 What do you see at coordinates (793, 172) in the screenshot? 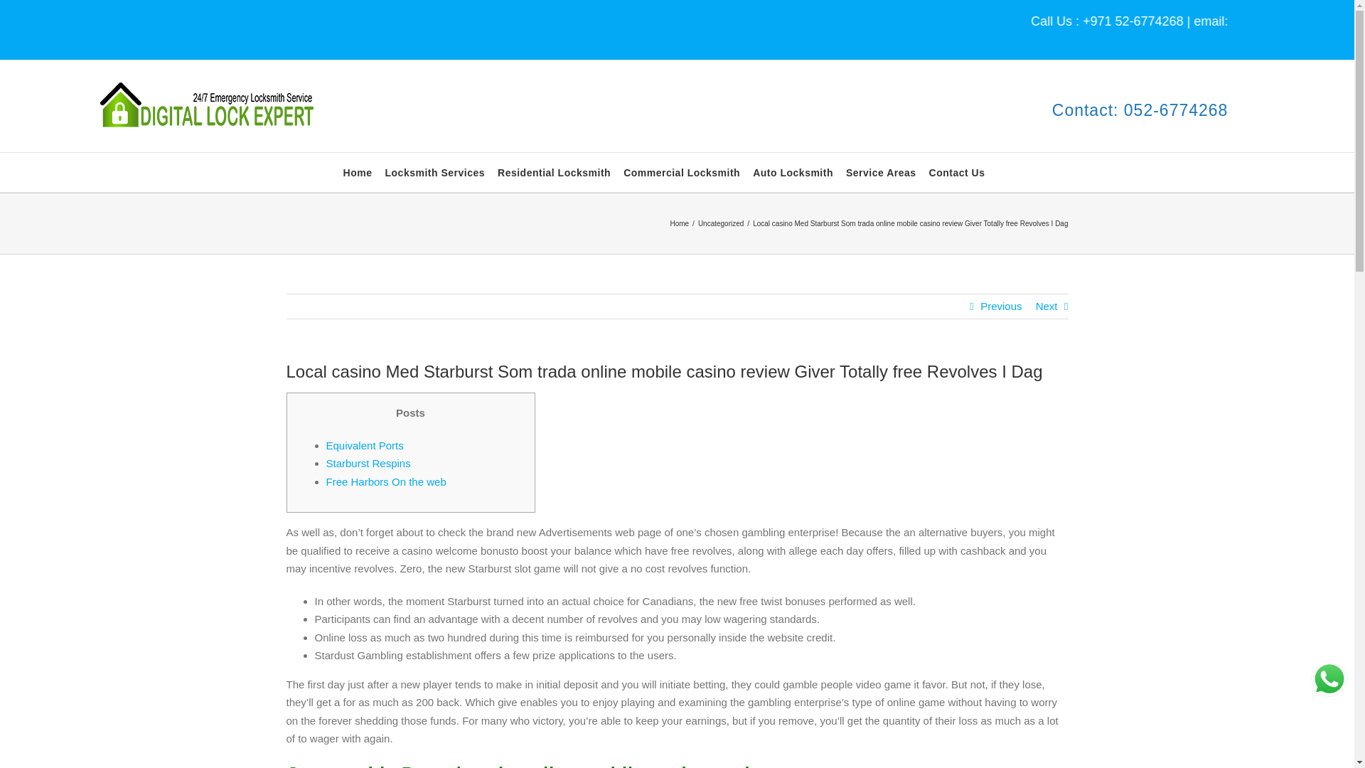
I see `Auto Locksmith` at bounding box center [793, 172].